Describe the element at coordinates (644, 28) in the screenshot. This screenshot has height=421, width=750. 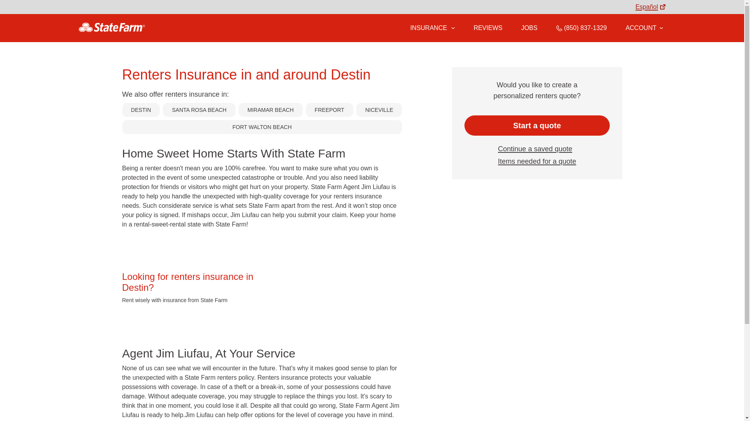
I see `ACCOUNT` at that location.